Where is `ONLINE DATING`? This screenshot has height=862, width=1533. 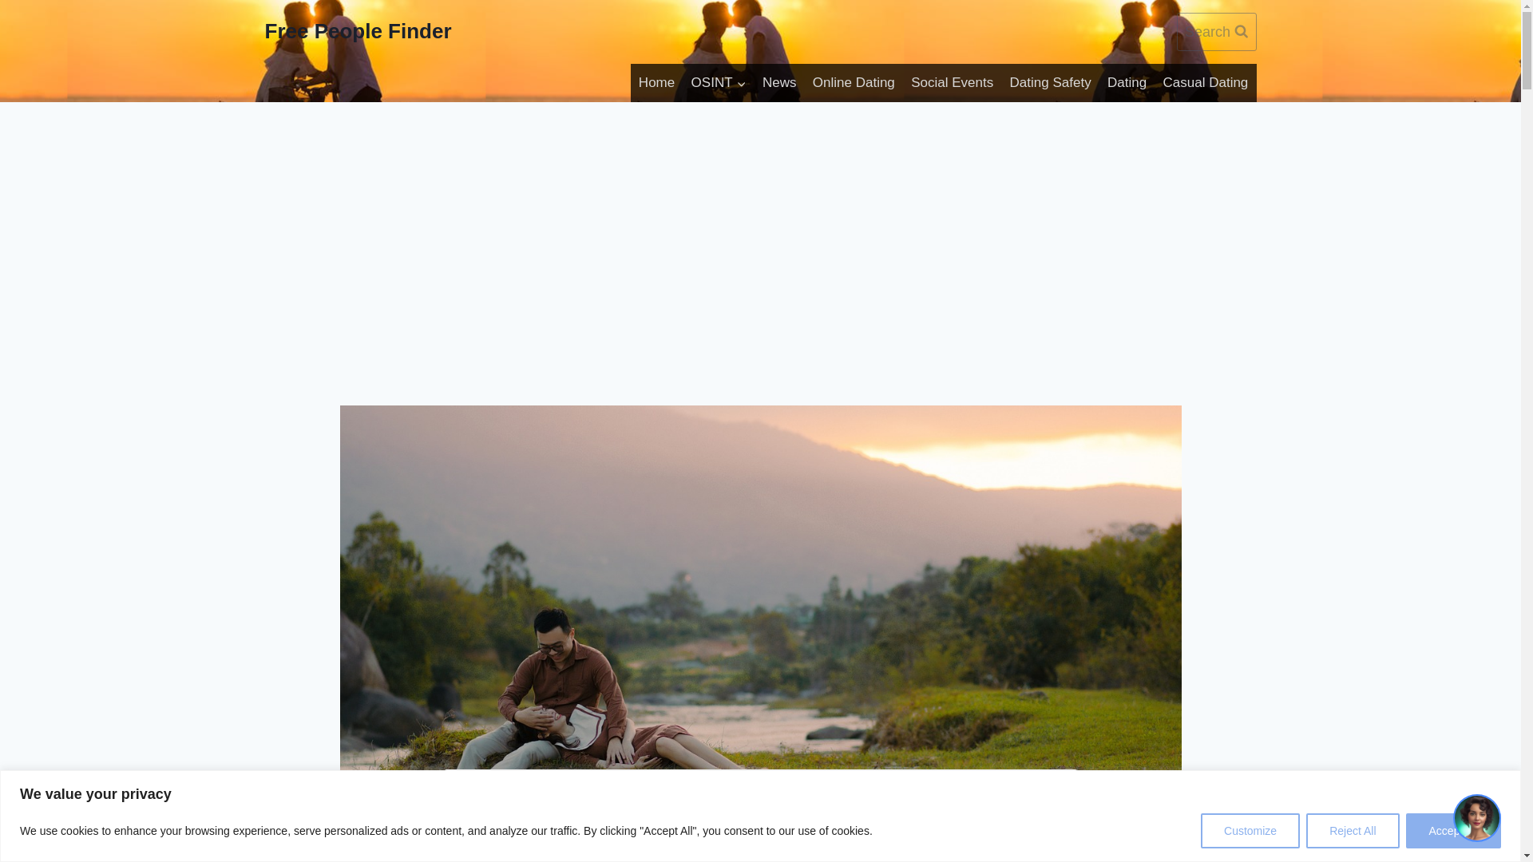
ONLINE DATING is located at coordinates (741, 801).